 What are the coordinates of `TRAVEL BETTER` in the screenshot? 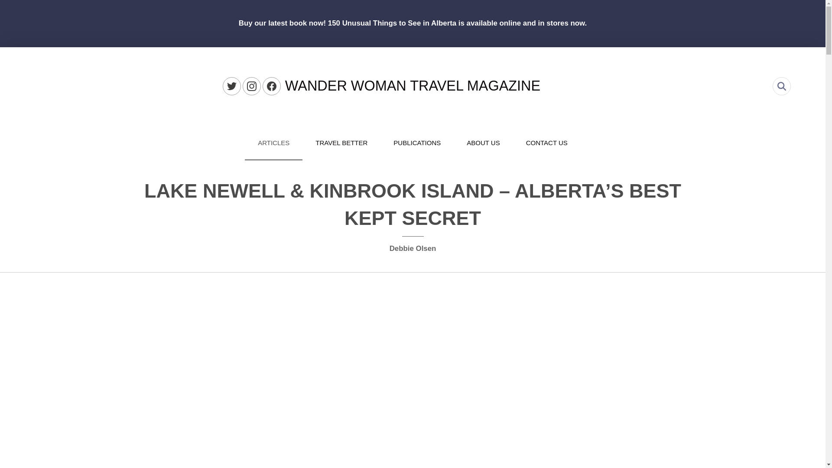 It's located at (341, 143).